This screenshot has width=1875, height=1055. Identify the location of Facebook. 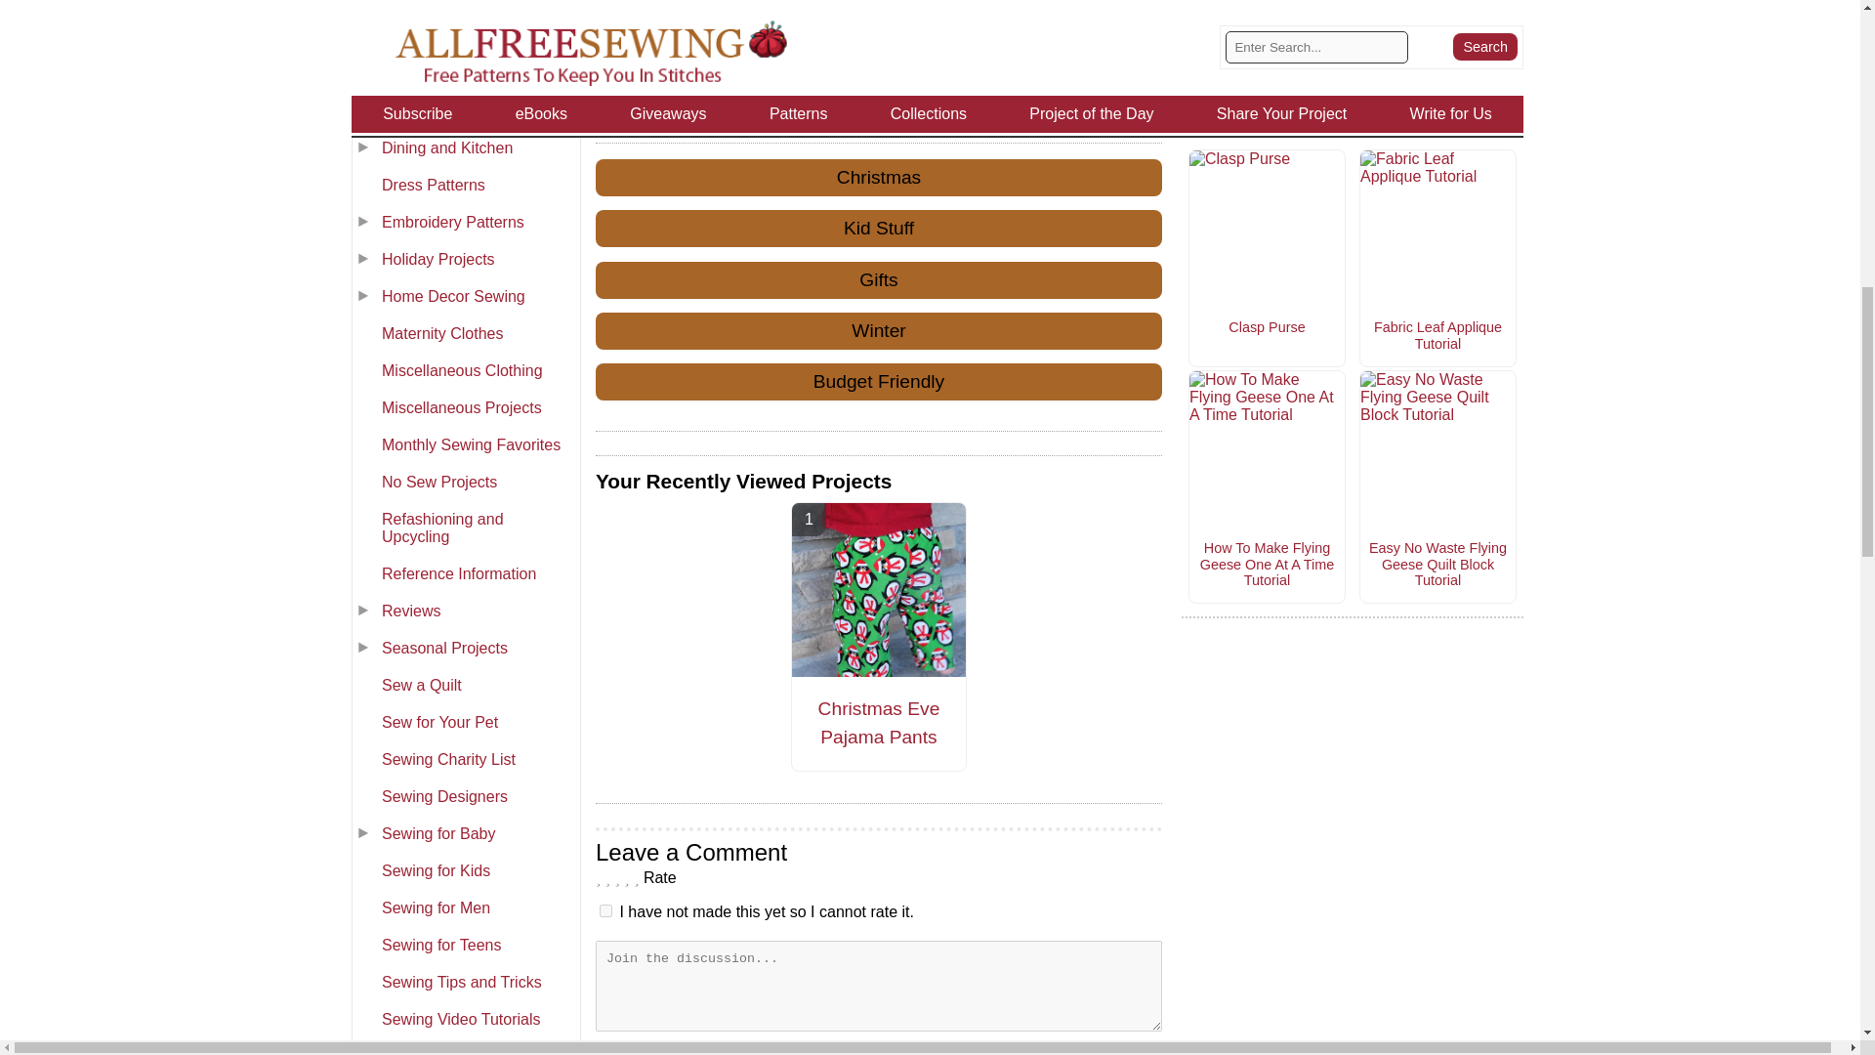
(878, 4).